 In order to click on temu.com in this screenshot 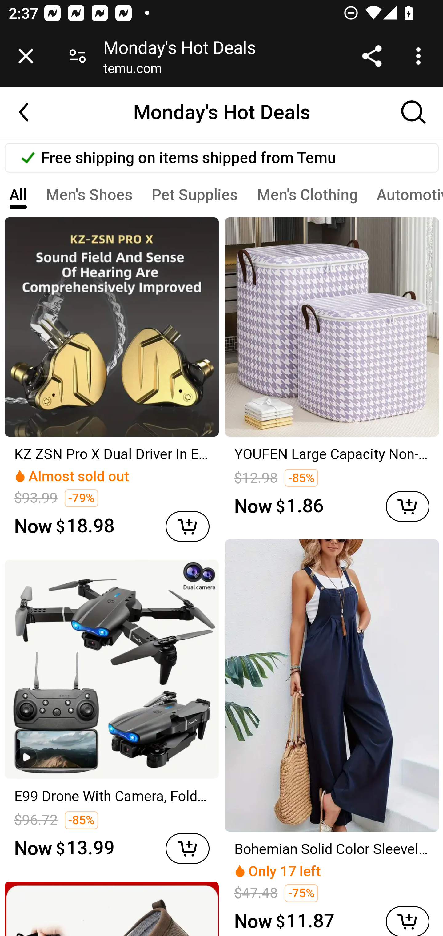, I will do `click(132, 71)`.